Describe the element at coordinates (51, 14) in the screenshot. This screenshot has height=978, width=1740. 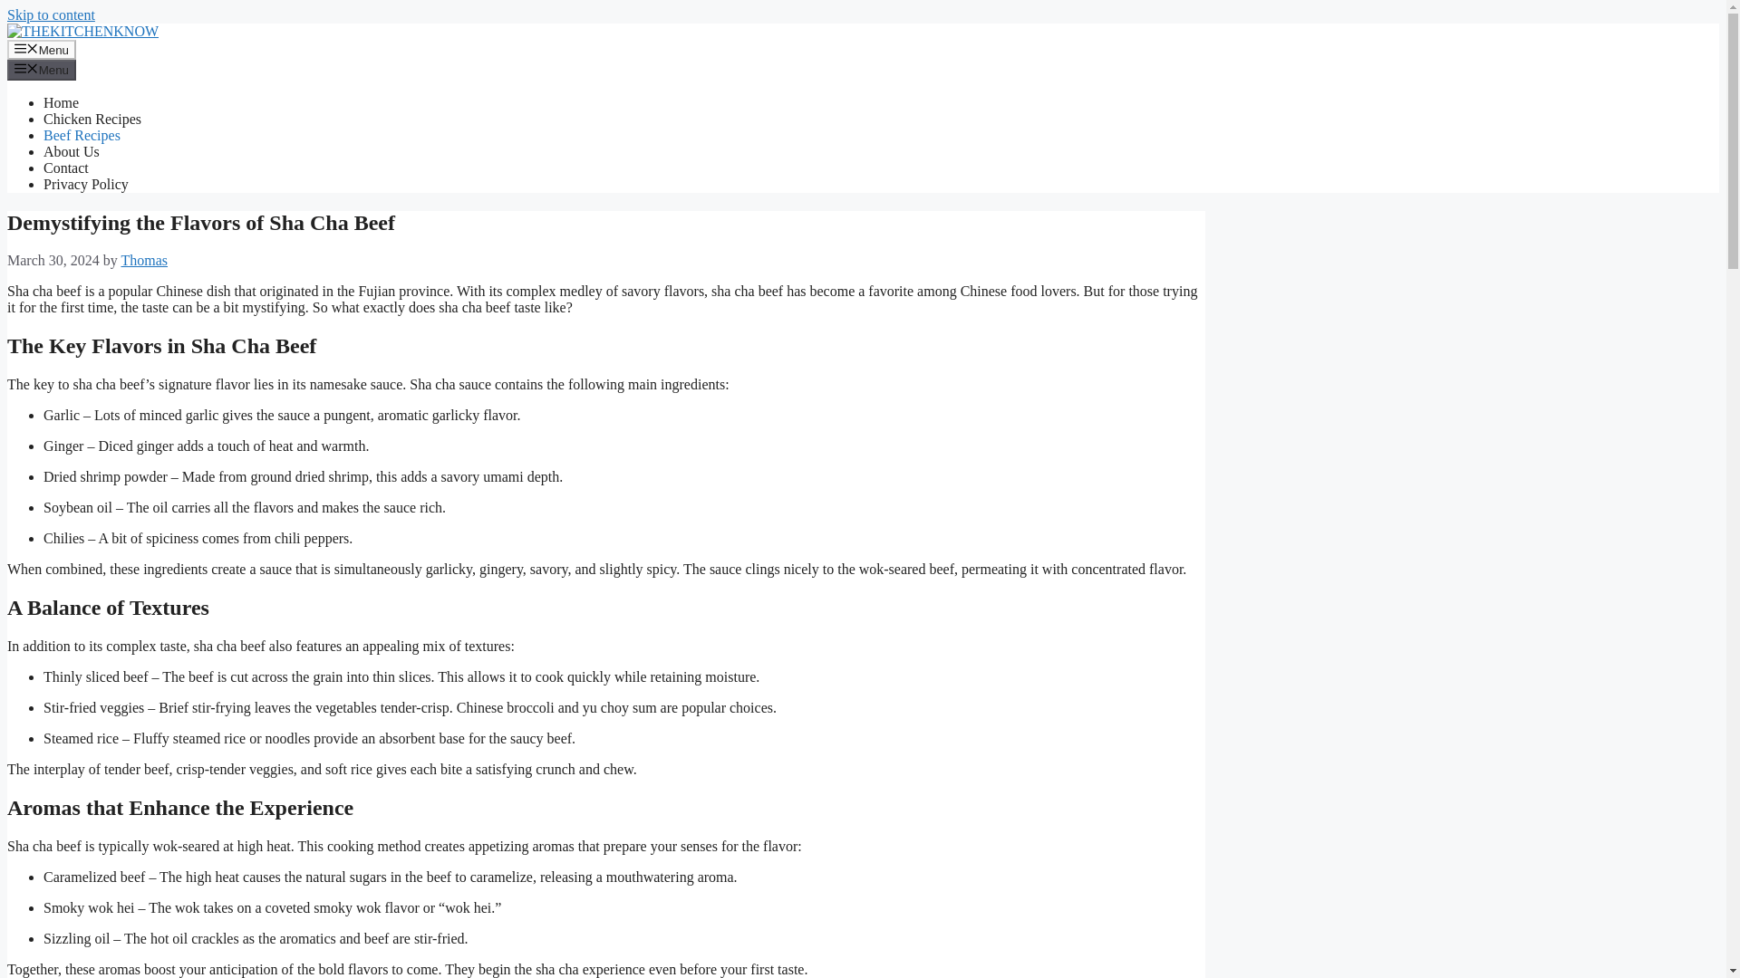
I see `Skip to content` at that location.